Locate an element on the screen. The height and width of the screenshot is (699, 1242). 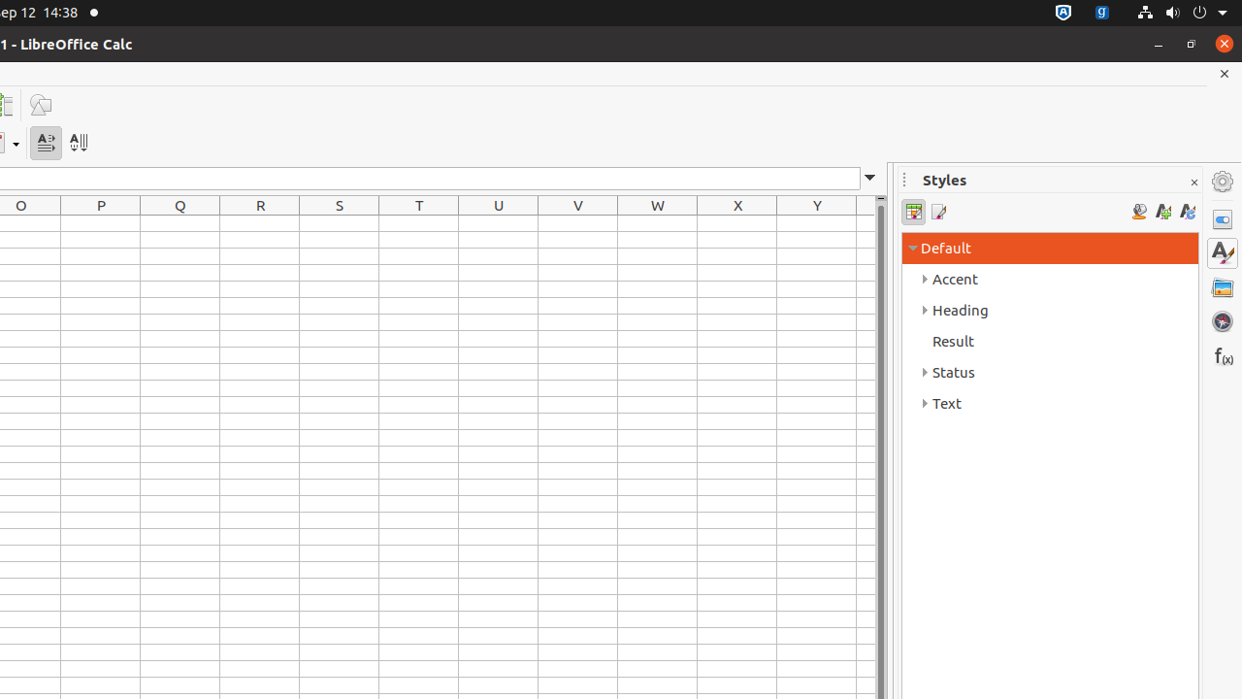
P1 is located at coordinates (101, 223).